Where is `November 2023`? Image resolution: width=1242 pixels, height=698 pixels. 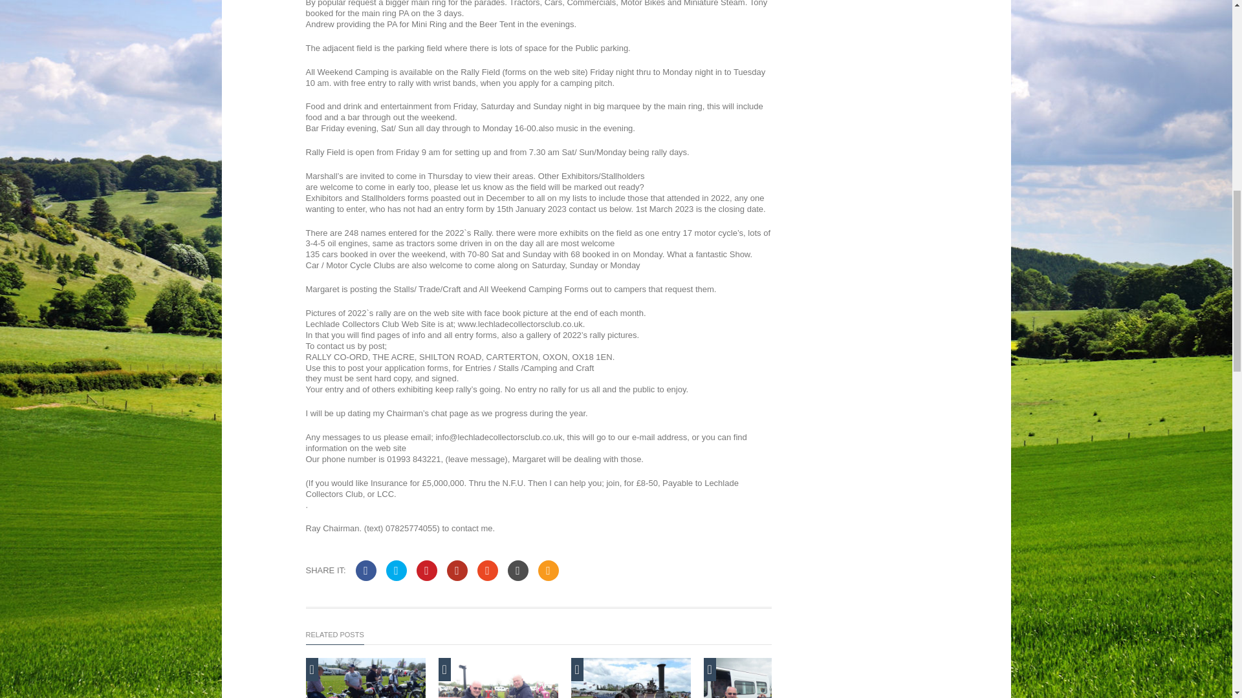
November 2023 is located at coordinates (498, 678).